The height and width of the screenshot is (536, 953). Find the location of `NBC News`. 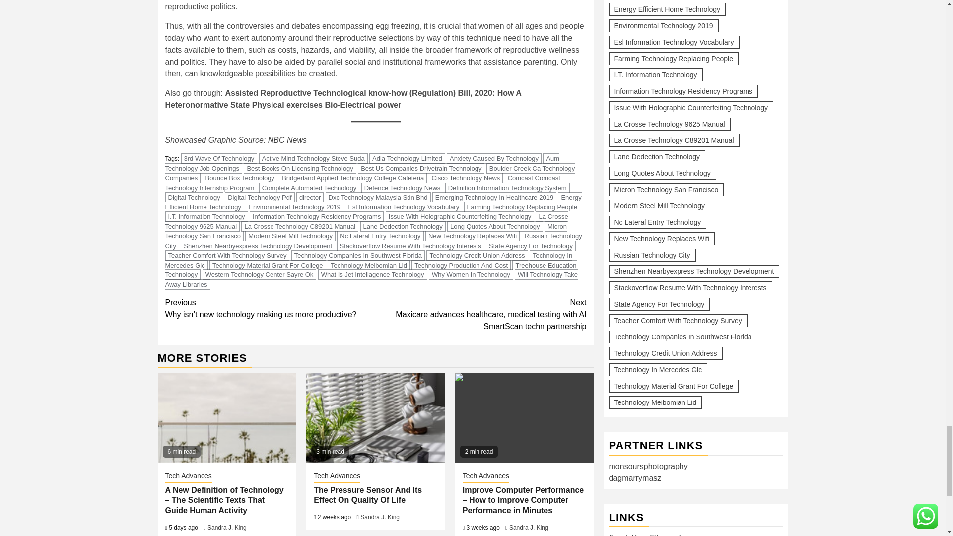

NBC News is located at coordinates (287, 140).